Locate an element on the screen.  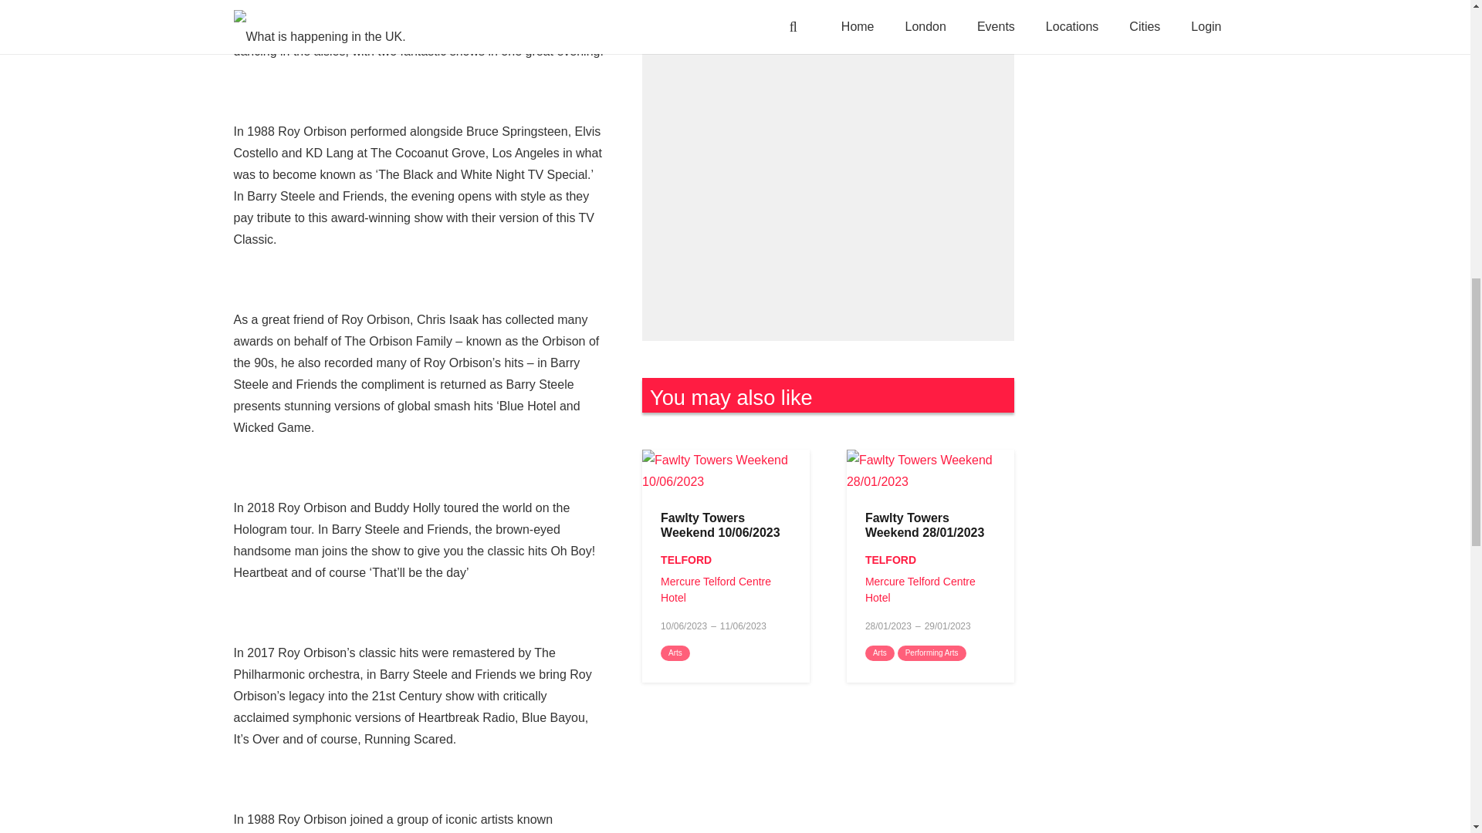
Back to top is located at coordinates (1439, 26).